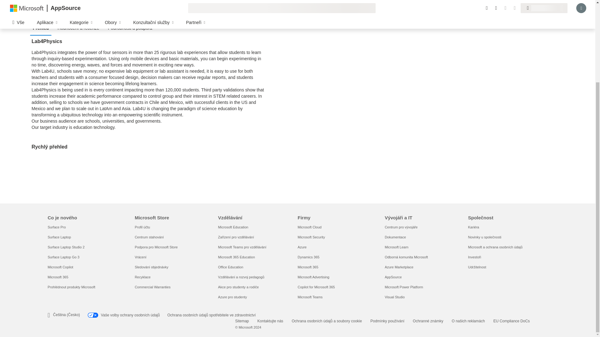  I want to click on Microsoft 365, so click(57, 277).